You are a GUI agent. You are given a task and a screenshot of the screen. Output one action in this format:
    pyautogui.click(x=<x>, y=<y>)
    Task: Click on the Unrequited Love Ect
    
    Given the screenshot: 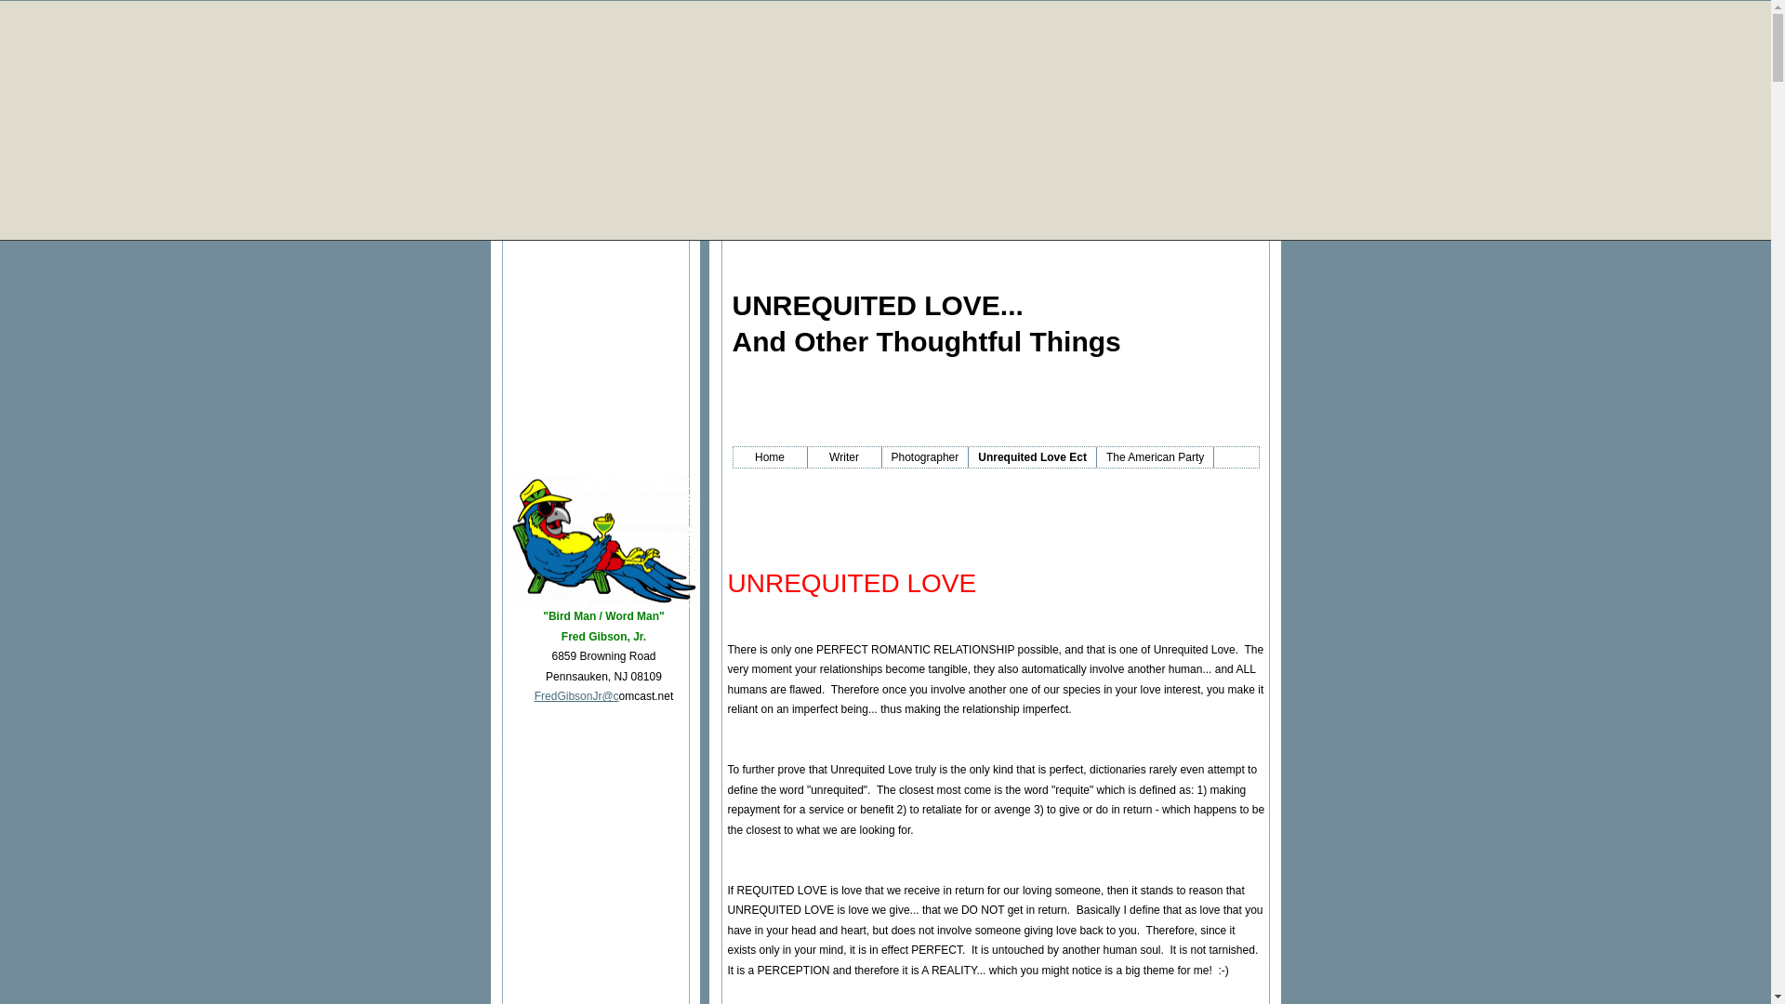 What is the action you would take?
    pyautogui.click(x=1033, y=457)
    